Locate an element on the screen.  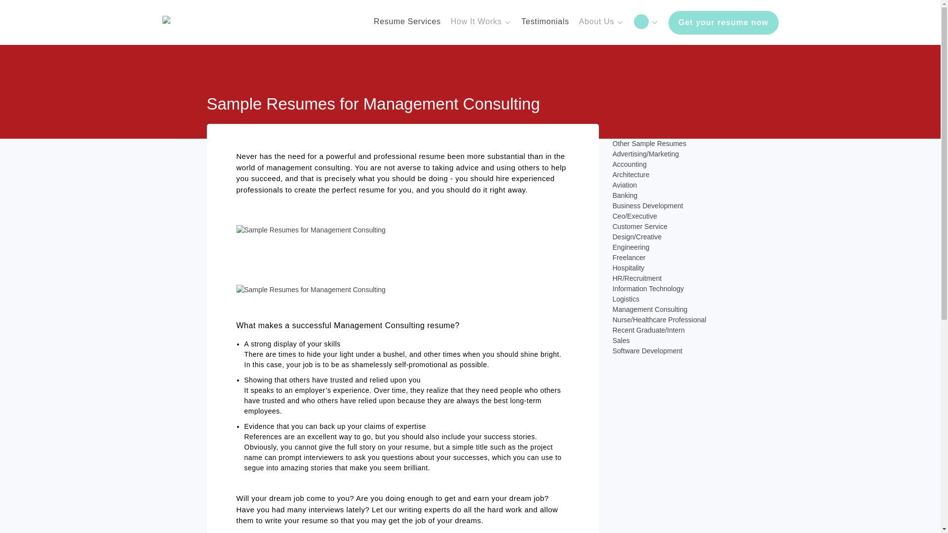
About Us is located at coordinates (601, 22).